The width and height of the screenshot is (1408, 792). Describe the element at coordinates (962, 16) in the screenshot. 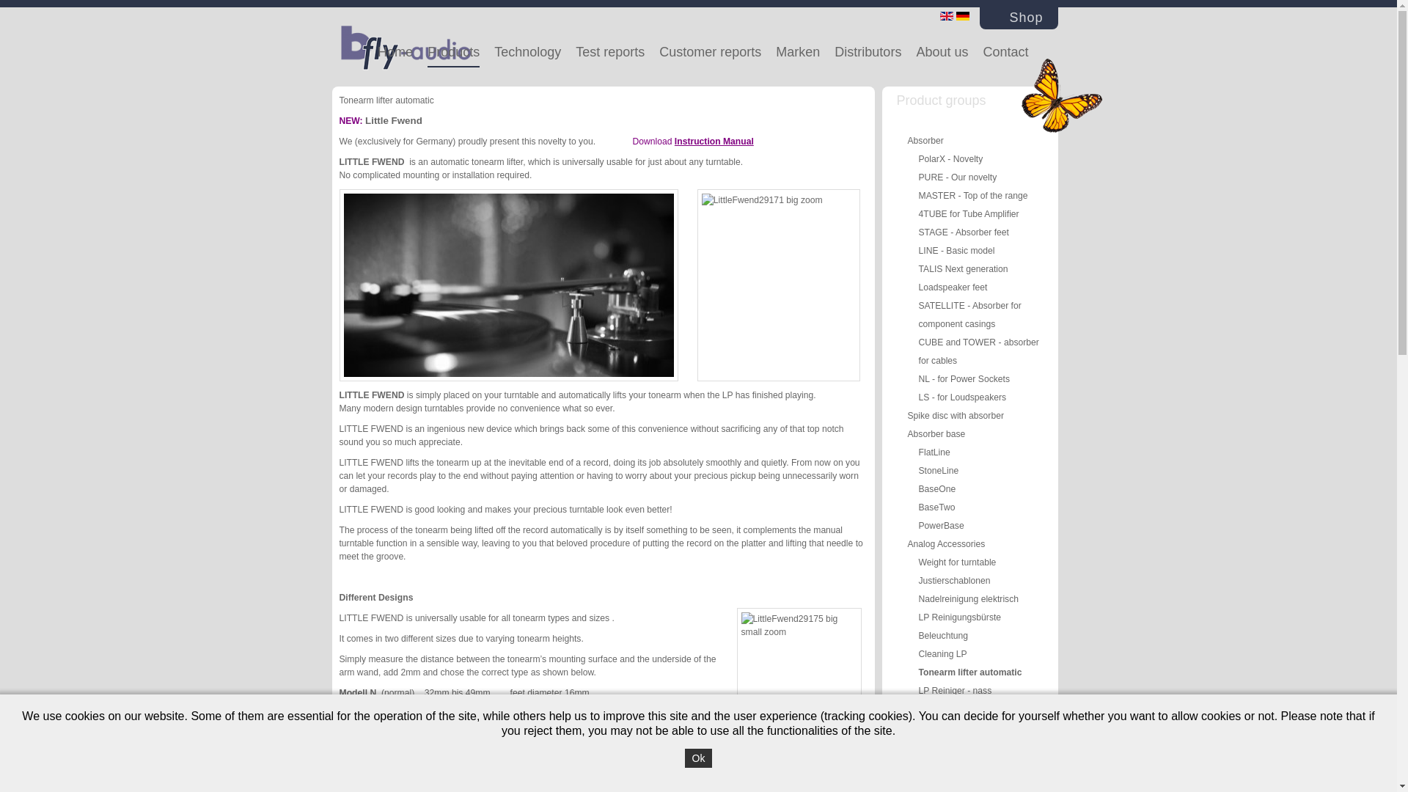

I see `Deutsch` at that location.